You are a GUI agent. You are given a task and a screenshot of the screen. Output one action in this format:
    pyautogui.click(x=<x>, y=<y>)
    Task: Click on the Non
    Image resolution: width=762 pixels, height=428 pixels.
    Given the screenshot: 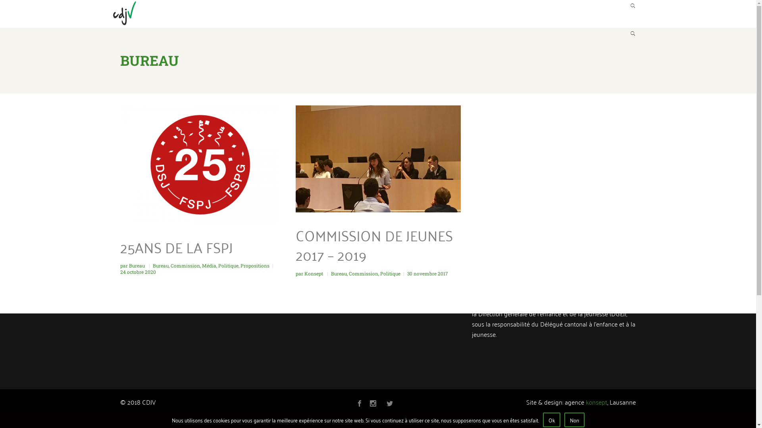 What is the action you would take?
    pyautogui.click(x=575, y=420)
    